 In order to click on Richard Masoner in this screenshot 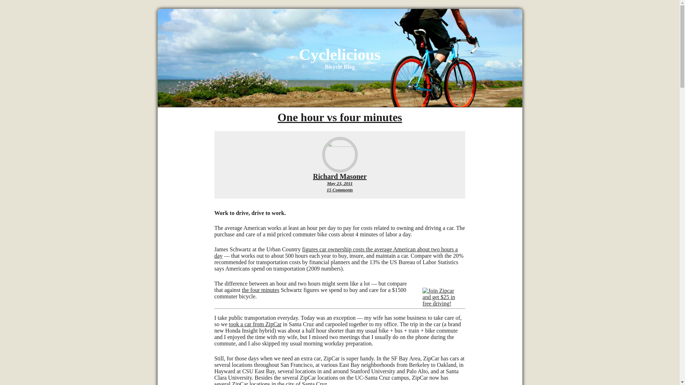, I will do `click(340, 183)`.